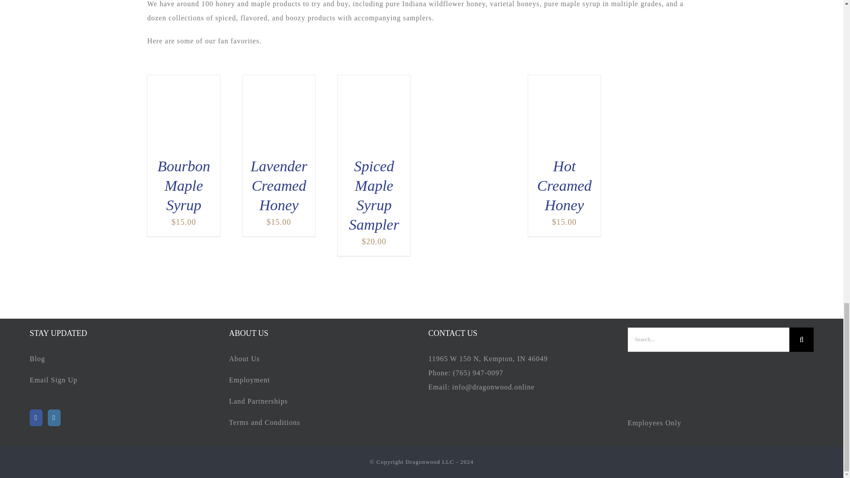 The image size is (850, 478). I want to click on Facebook, so click(36, 417).